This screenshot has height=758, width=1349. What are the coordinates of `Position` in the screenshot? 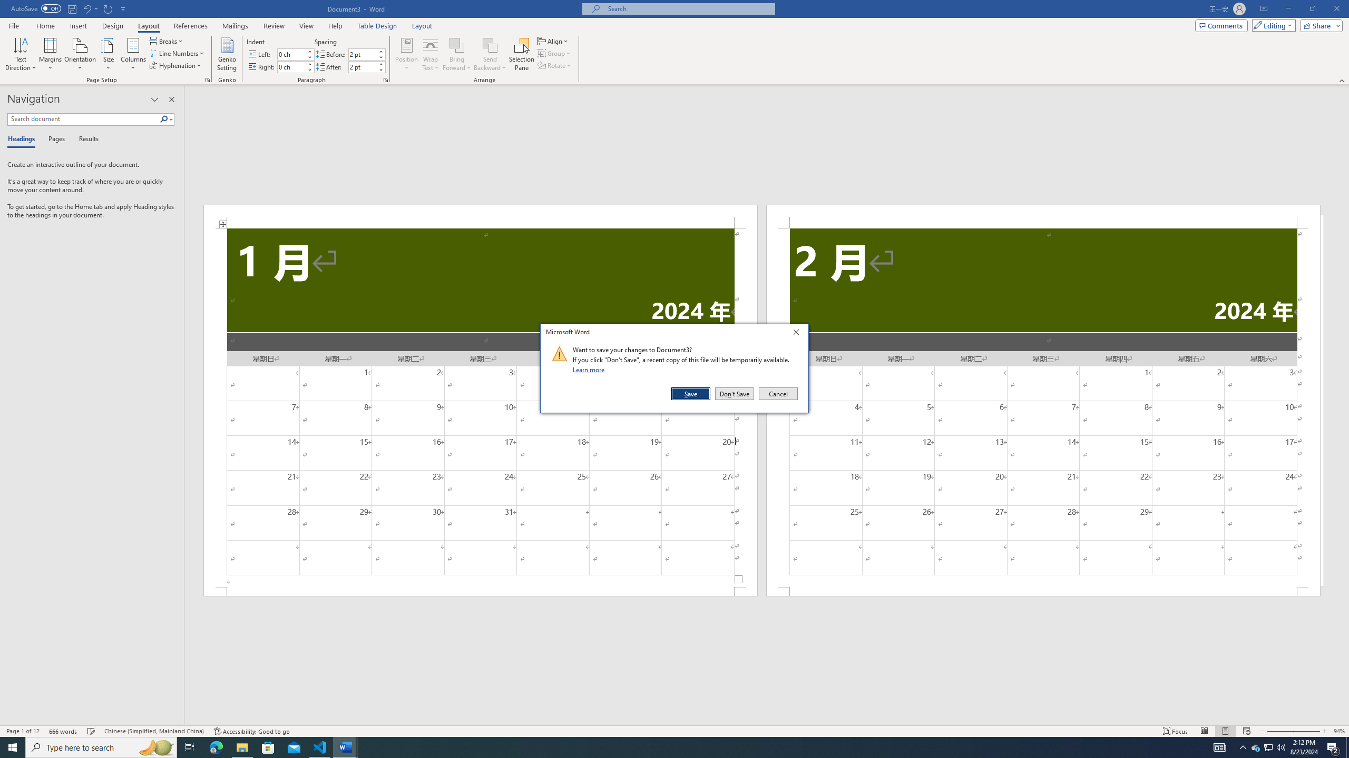 It's located at (407, 54).